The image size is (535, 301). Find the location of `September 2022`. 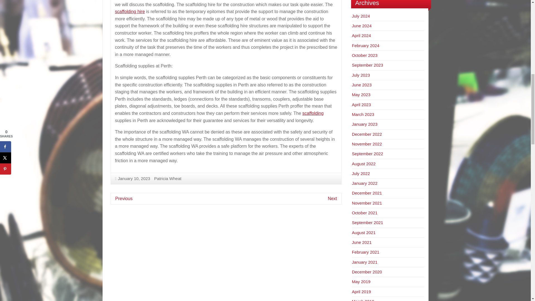

September 2022 is located at coordinates (367, 154).